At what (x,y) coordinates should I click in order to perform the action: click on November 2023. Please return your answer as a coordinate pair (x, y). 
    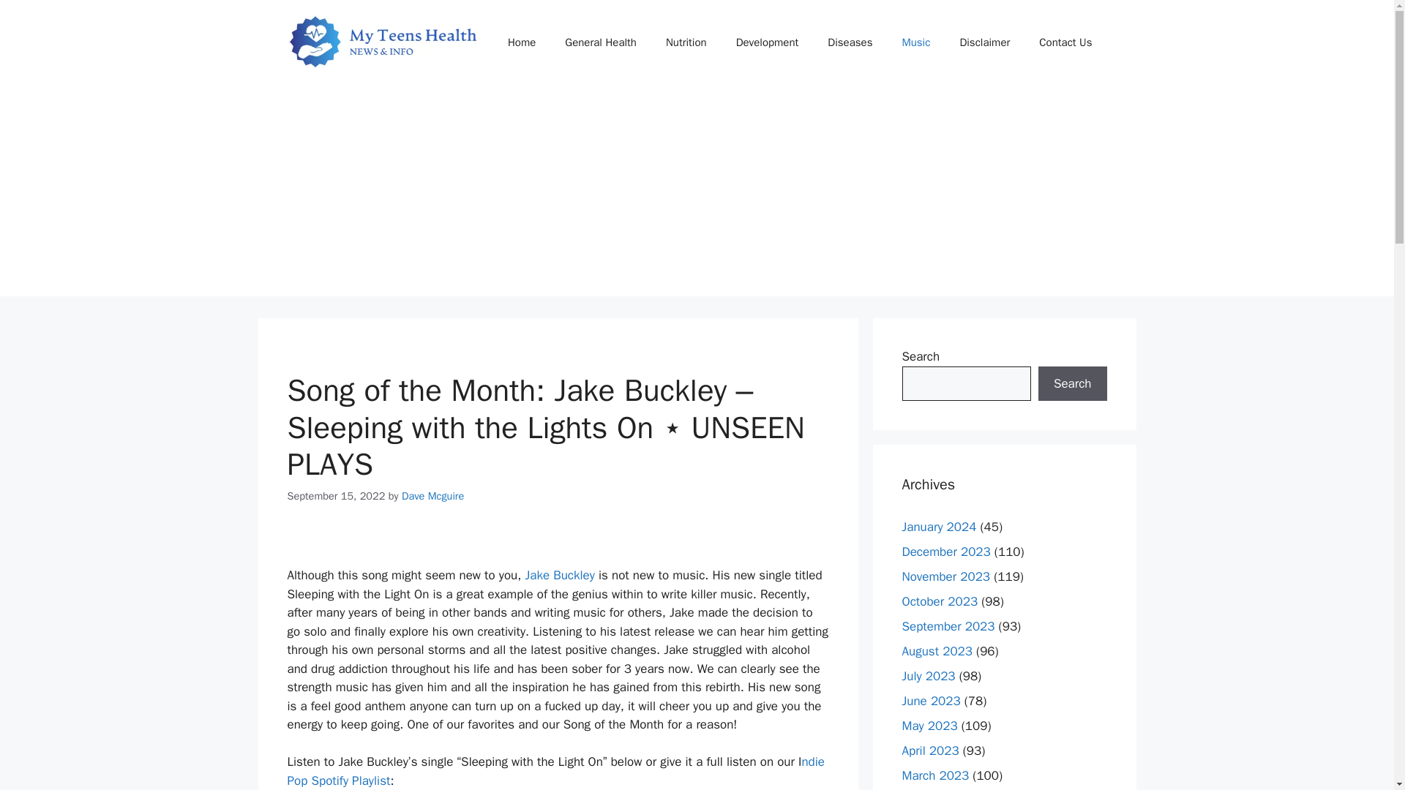
    Looking at the image, I should click on (945, 576).